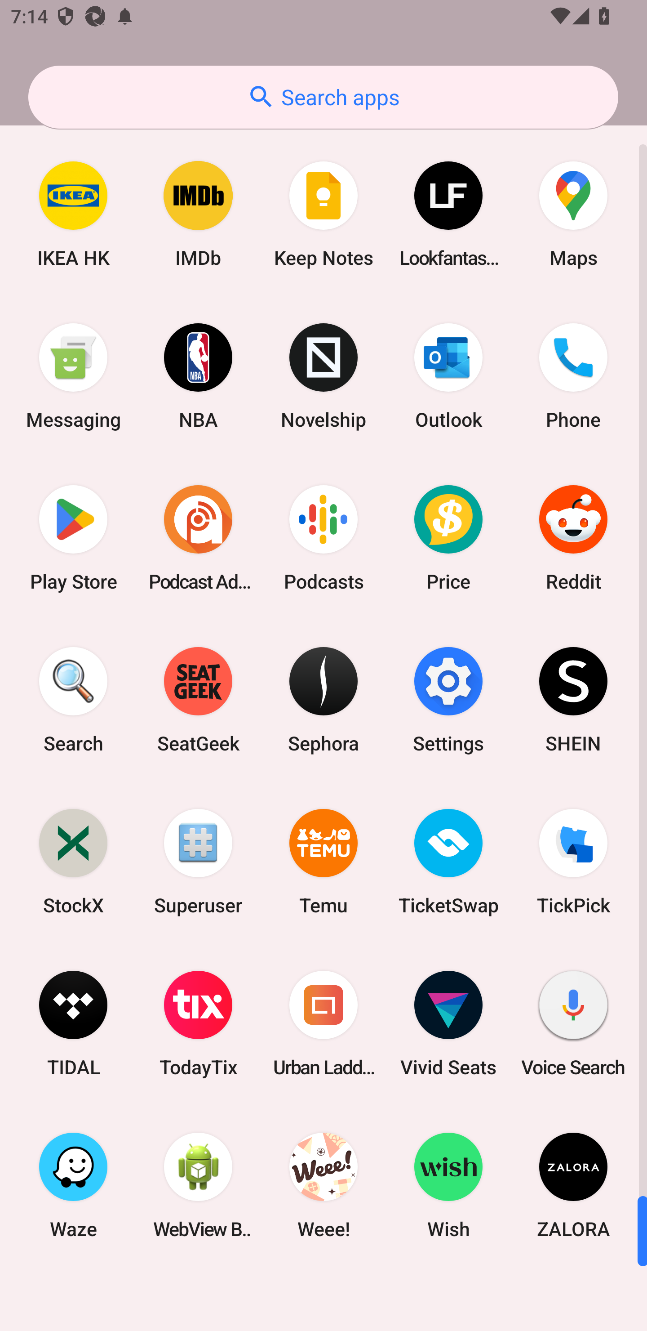  I want to click on Phone, so click(573, 376).